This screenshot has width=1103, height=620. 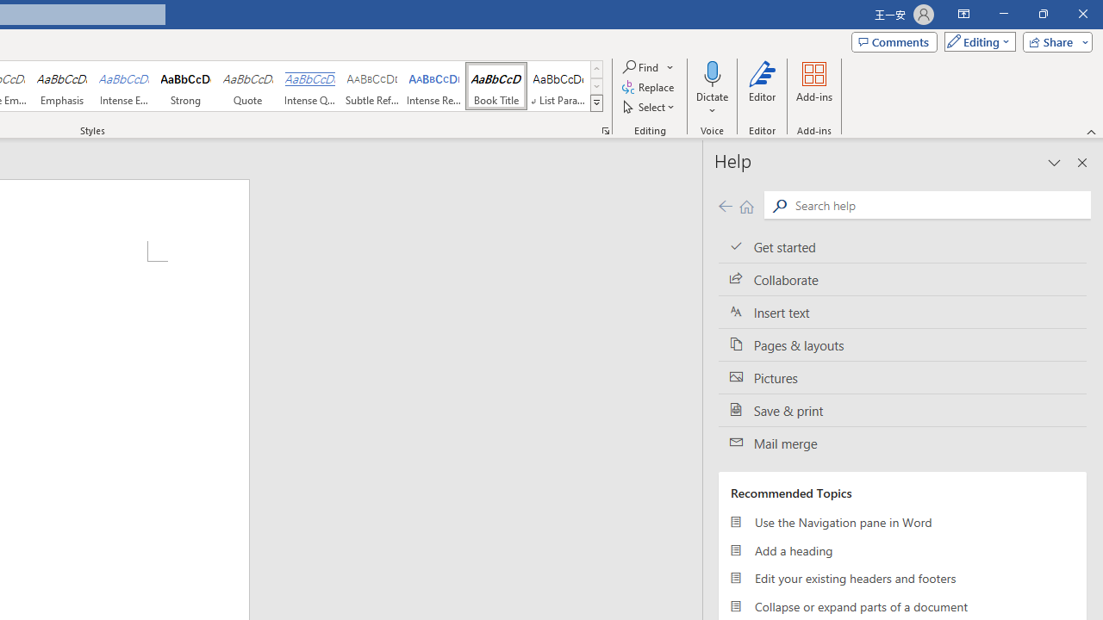 I want to click on Previous page, so click(x=725, y=205).